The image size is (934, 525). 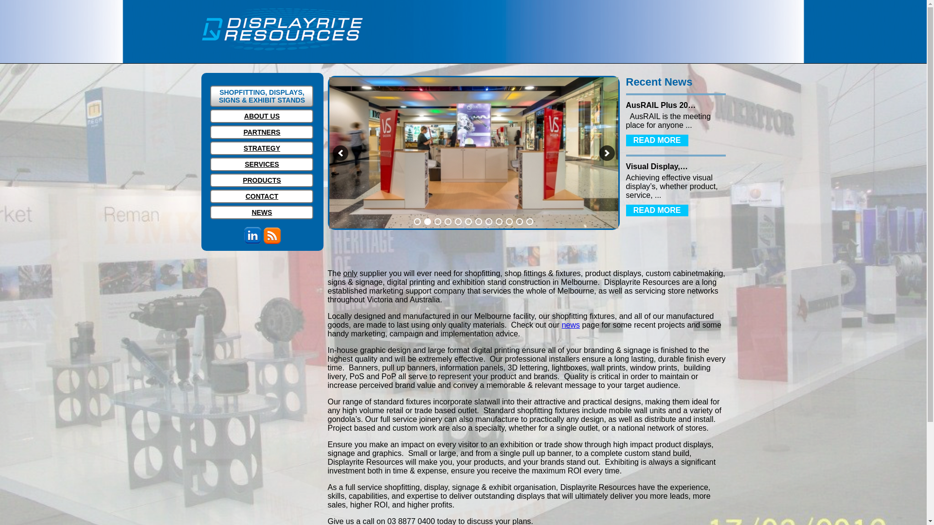 I want to click on PRODUCTS, so click(x=262, y=180).